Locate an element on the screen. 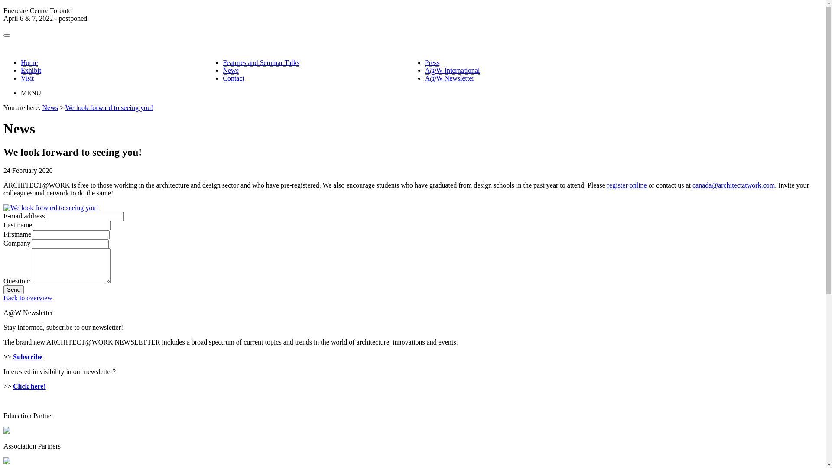 The image size is (832, 468). Home is located at coordinates (29, 63).